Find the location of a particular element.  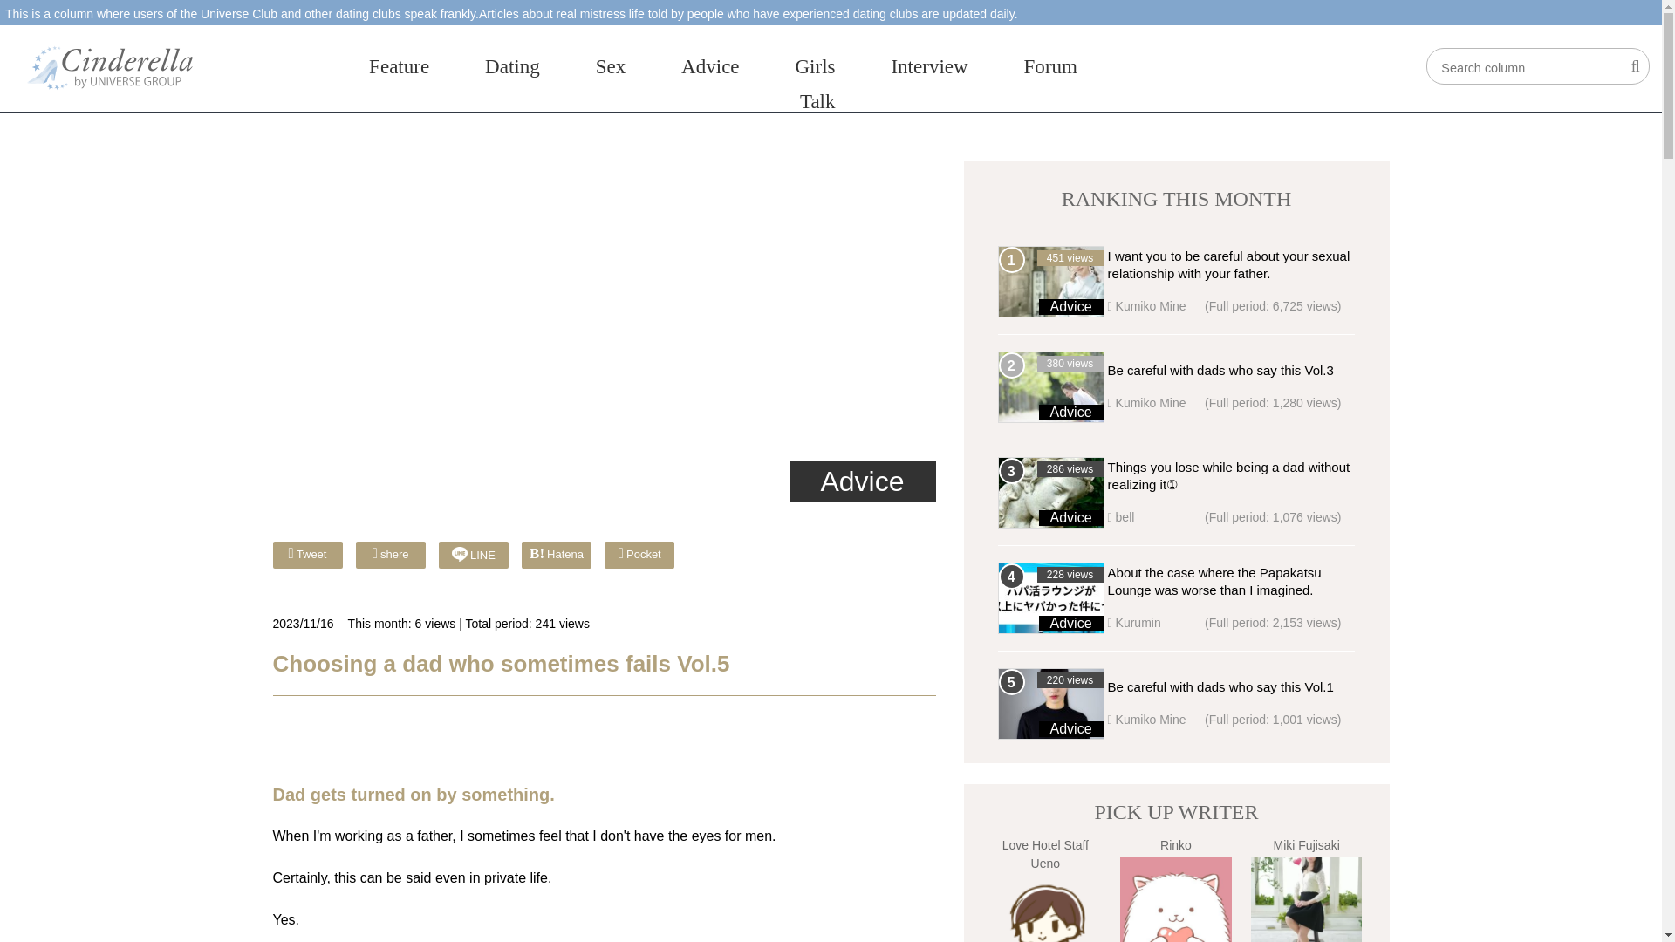

Hatena is located at coordinates (556, 553).